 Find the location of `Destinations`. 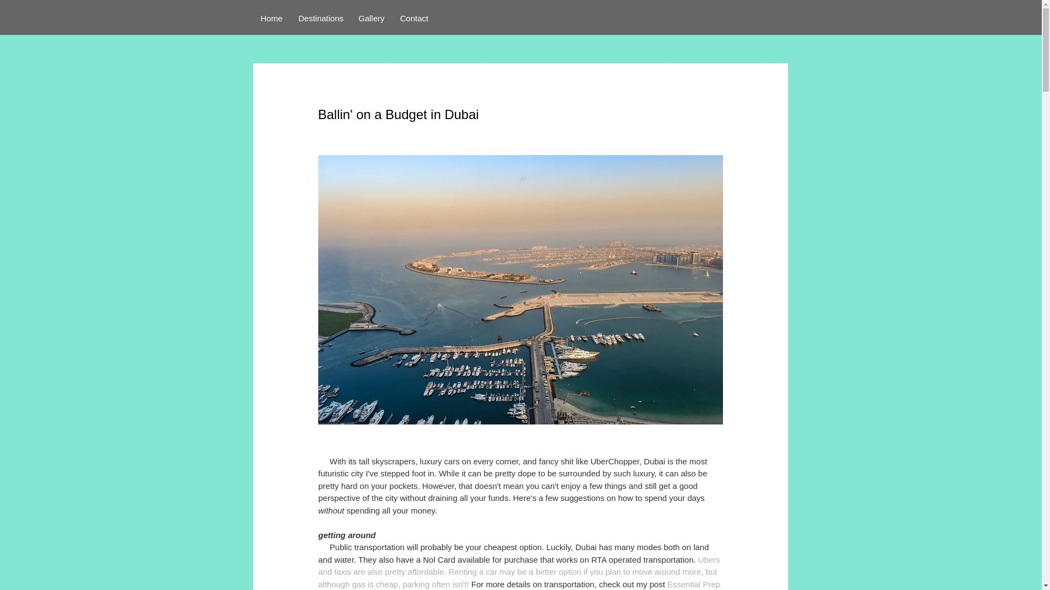

Destinations is located at coordinates (320, 18).